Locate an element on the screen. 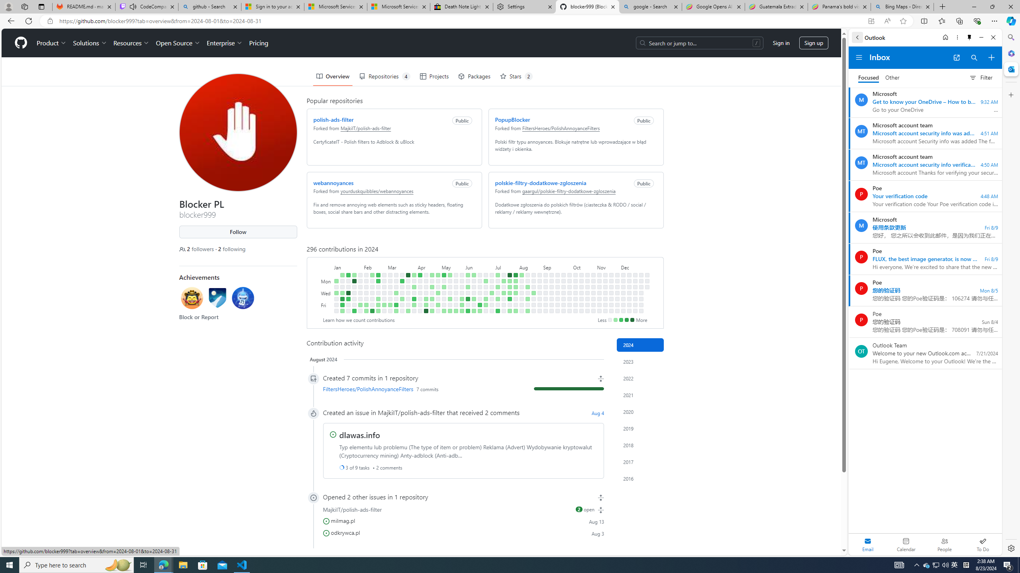  3 contributions on July 17th. is located at coordinates (503, 293).